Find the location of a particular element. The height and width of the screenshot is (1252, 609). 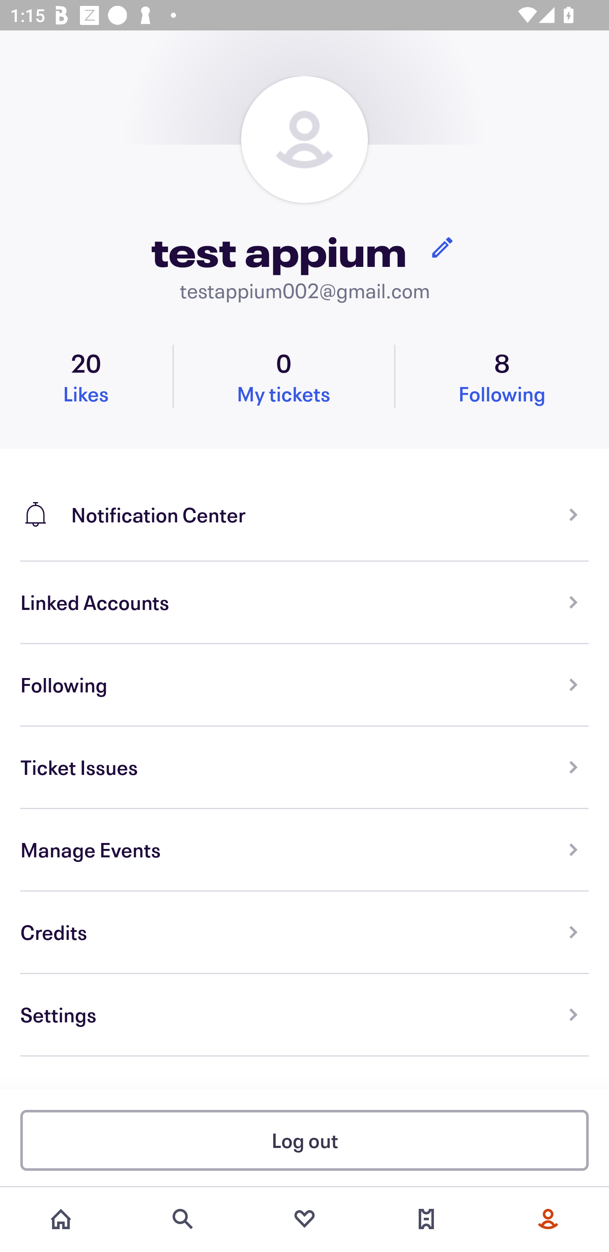

Ticket Issues is located at coordinates (304, 767).